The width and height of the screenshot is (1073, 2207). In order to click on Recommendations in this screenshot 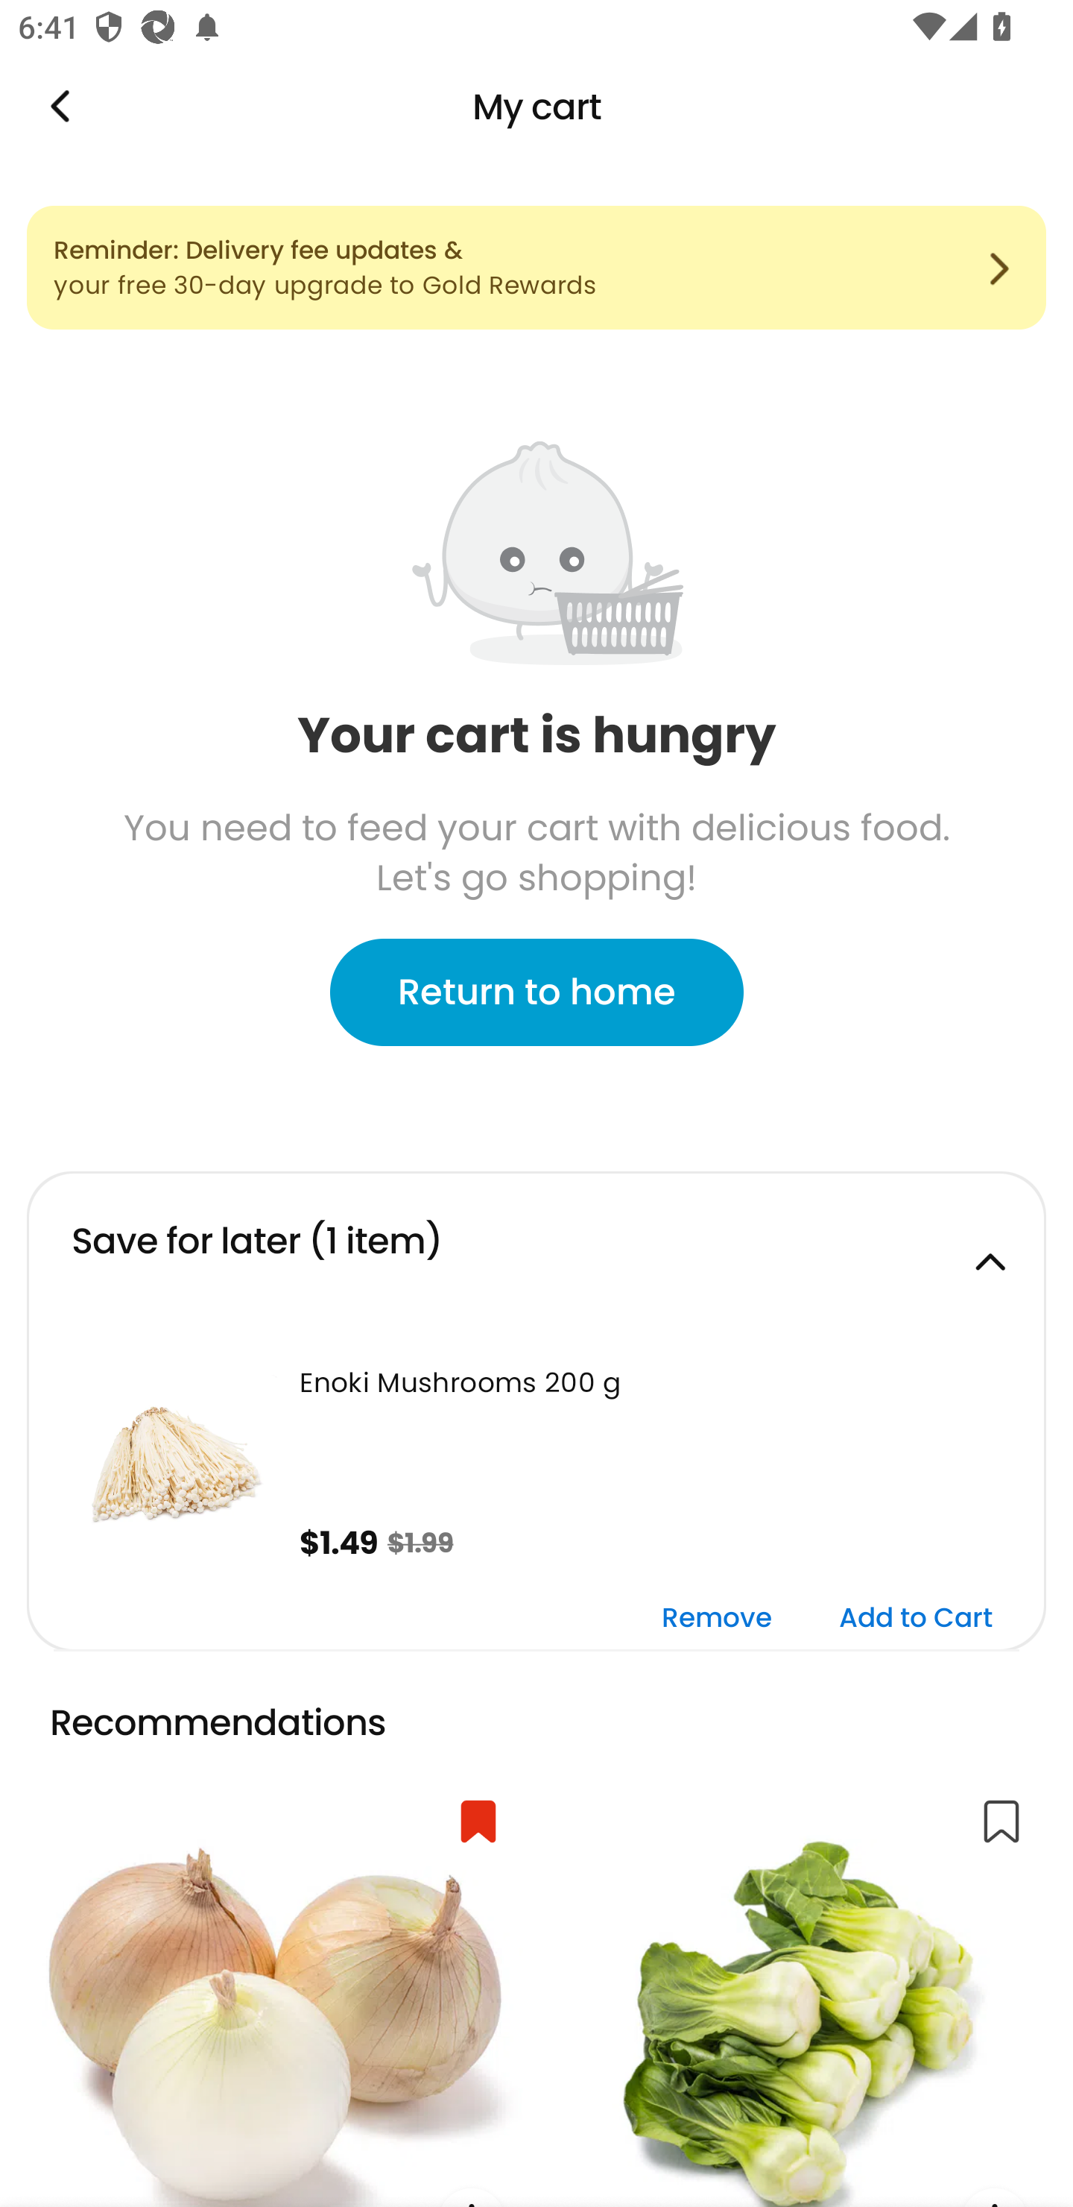, I will do `click(231, 1724)`.